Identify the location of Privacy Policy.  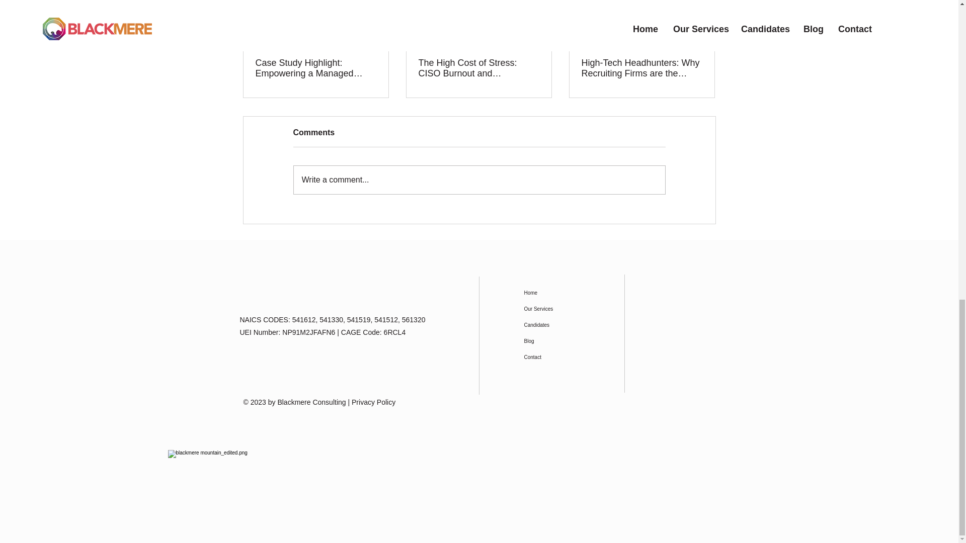
(373, 401).